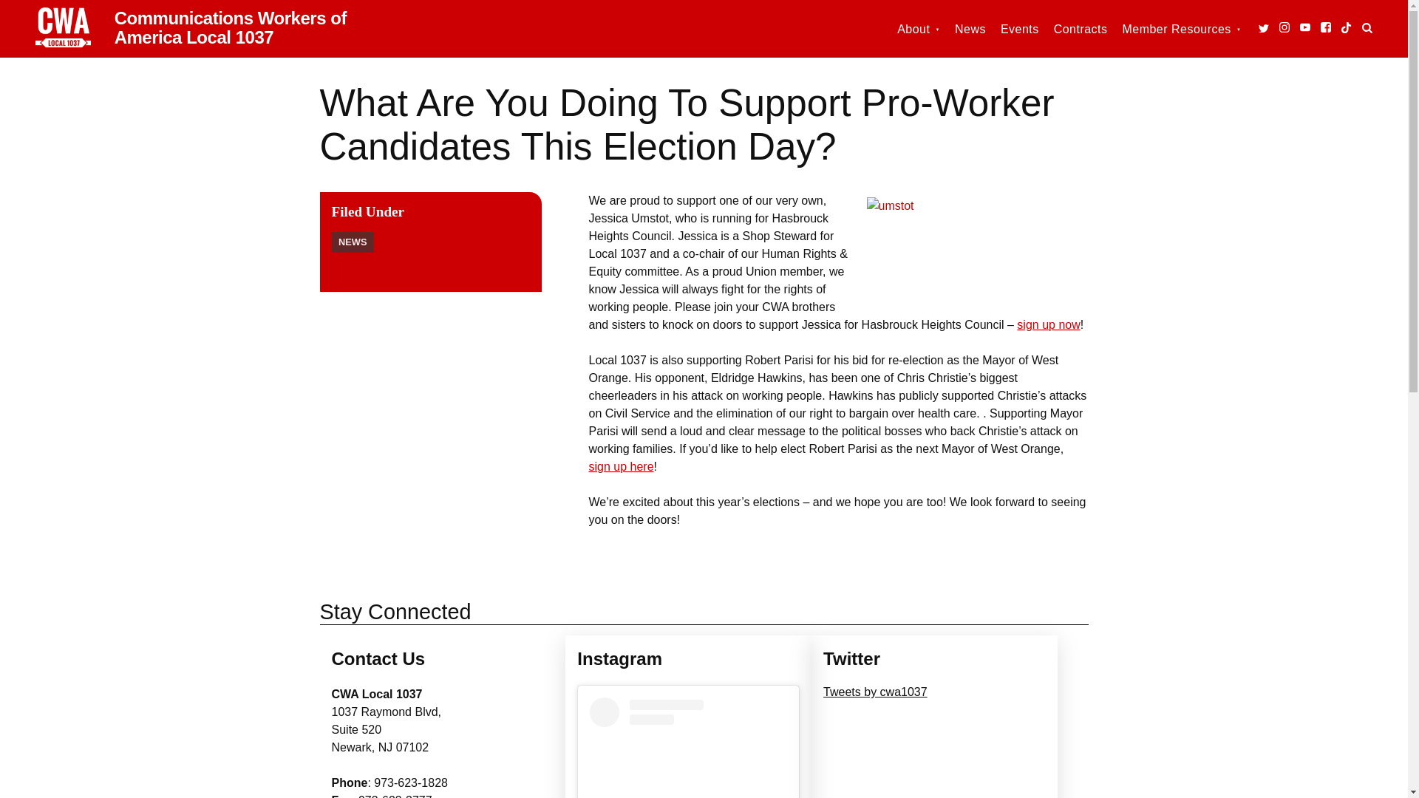 The height and width of the screenshot is (798, 1419). Describe the element at coordinates (689, 748) in the screenshot. I see `View this profile on Instagram` at that location.